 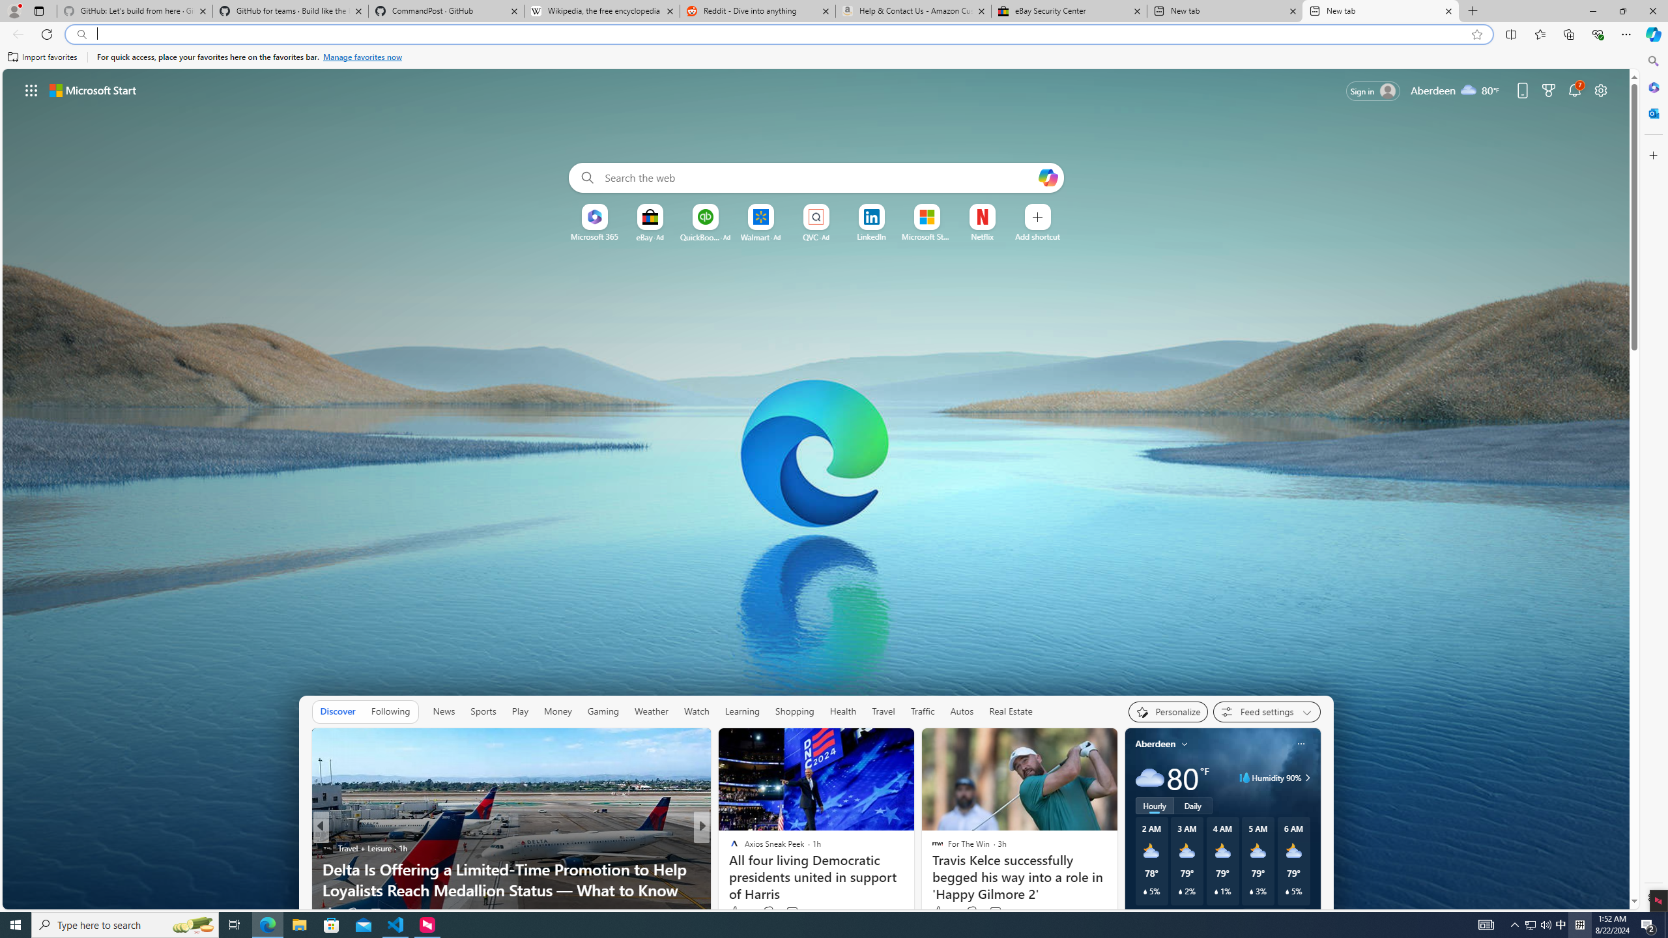 I want to click on LinkedIn, so click(x=871, y=236).